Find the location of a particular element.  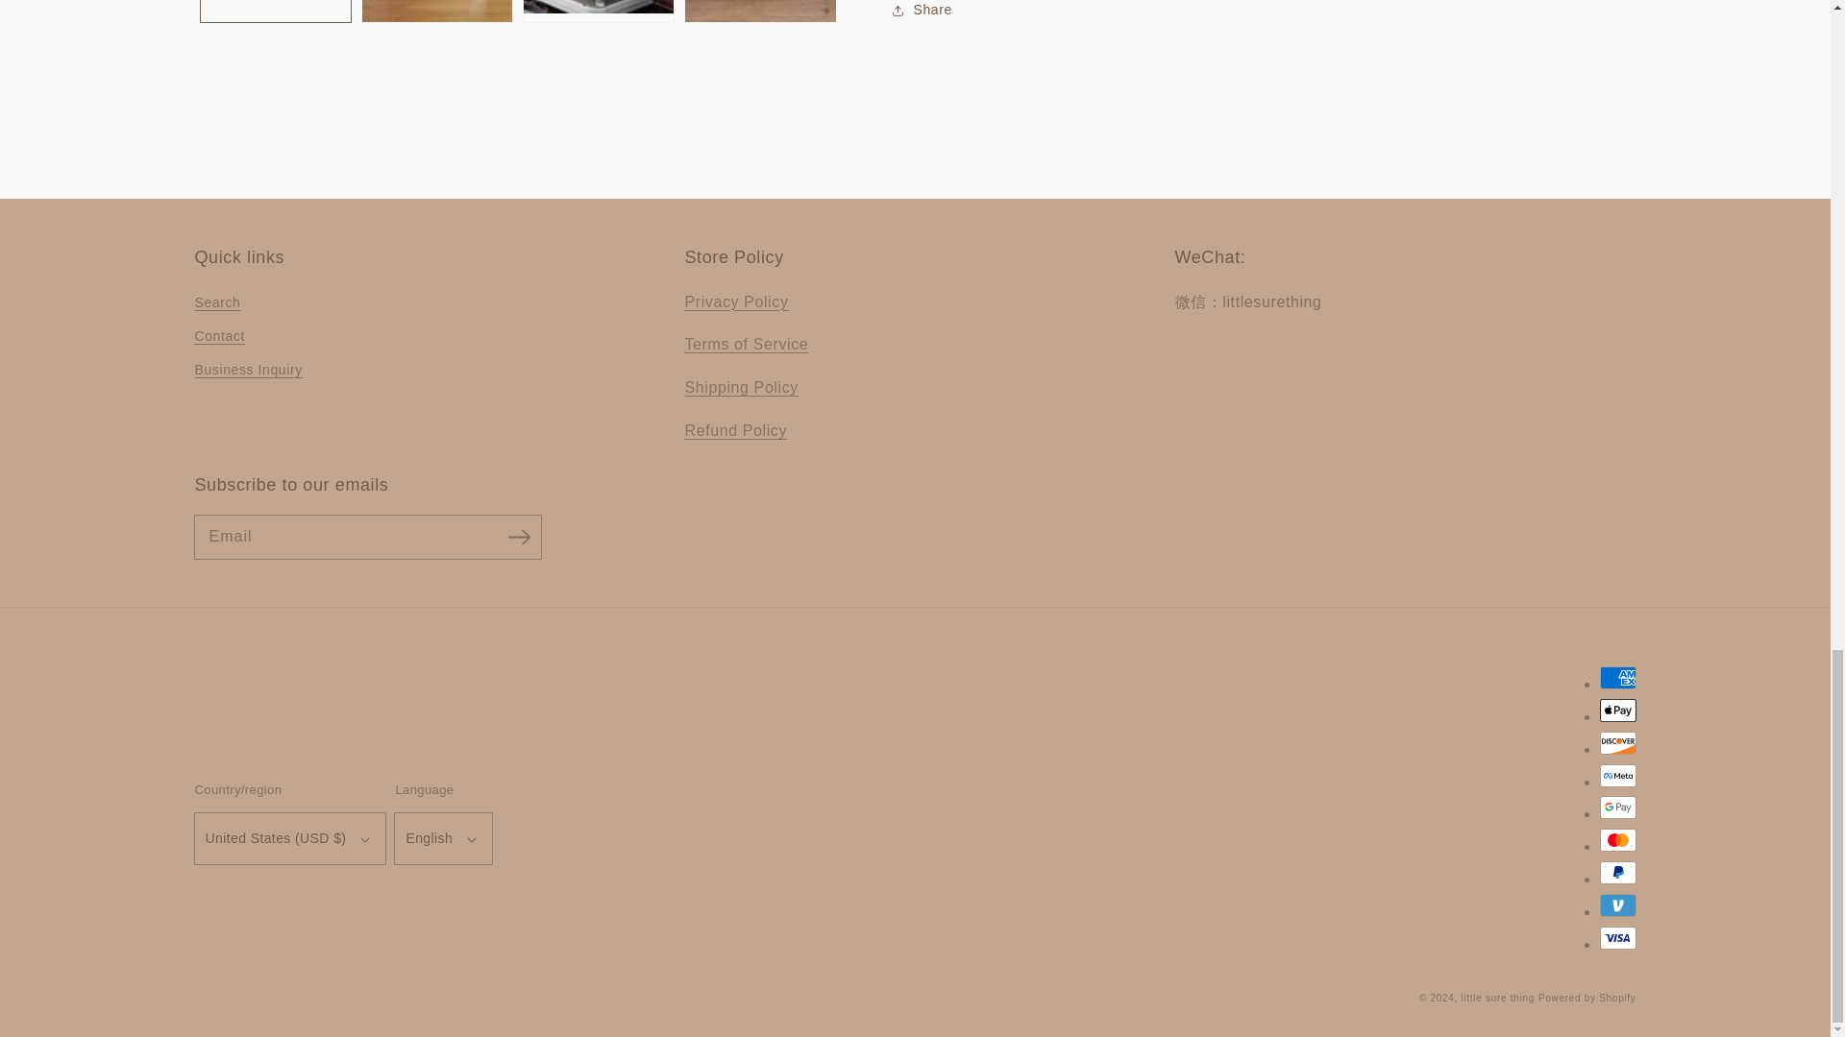

Discover is located at coordinates (1616, 743).